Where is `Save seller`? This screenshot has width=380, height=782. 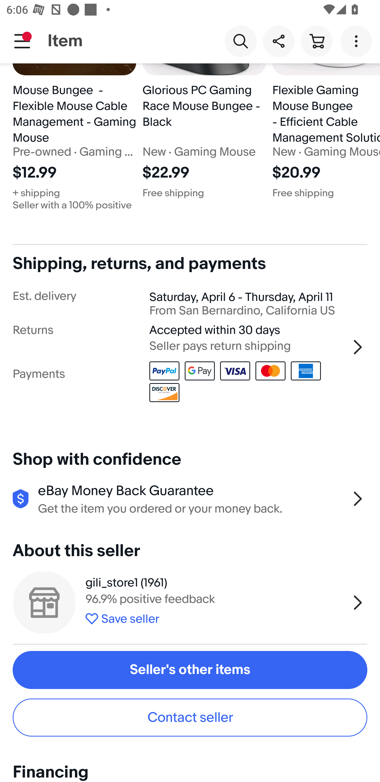 Save seller is located at coordinates (215, 617).